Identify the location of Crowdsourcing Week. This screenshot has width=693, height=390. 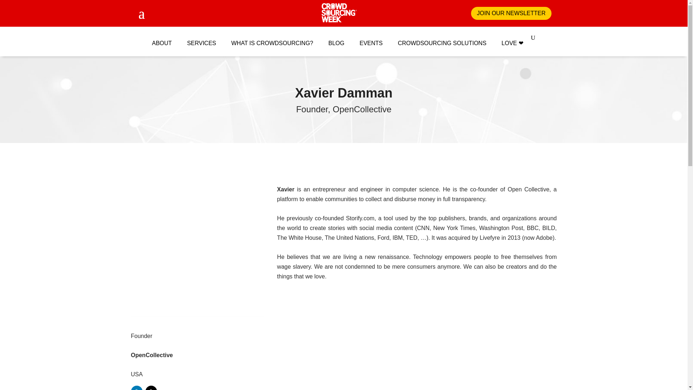
(339, 13).